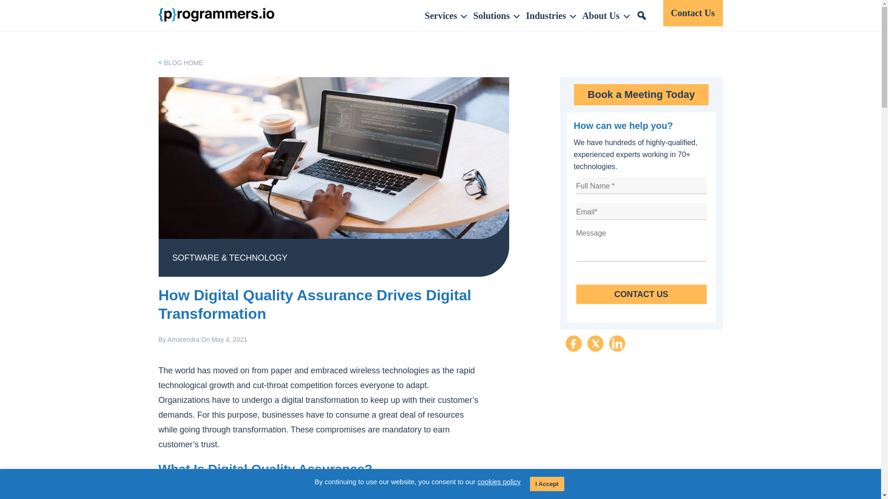 This screenshot has width=888, height=499. I want to click on Contact Us, so click(641, 294).